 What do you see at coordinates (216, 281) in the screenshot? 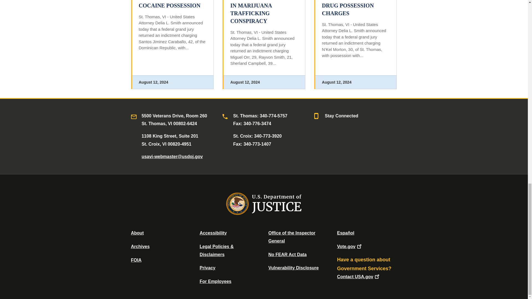
I see `For Employees` at bounding box center [216, 281].